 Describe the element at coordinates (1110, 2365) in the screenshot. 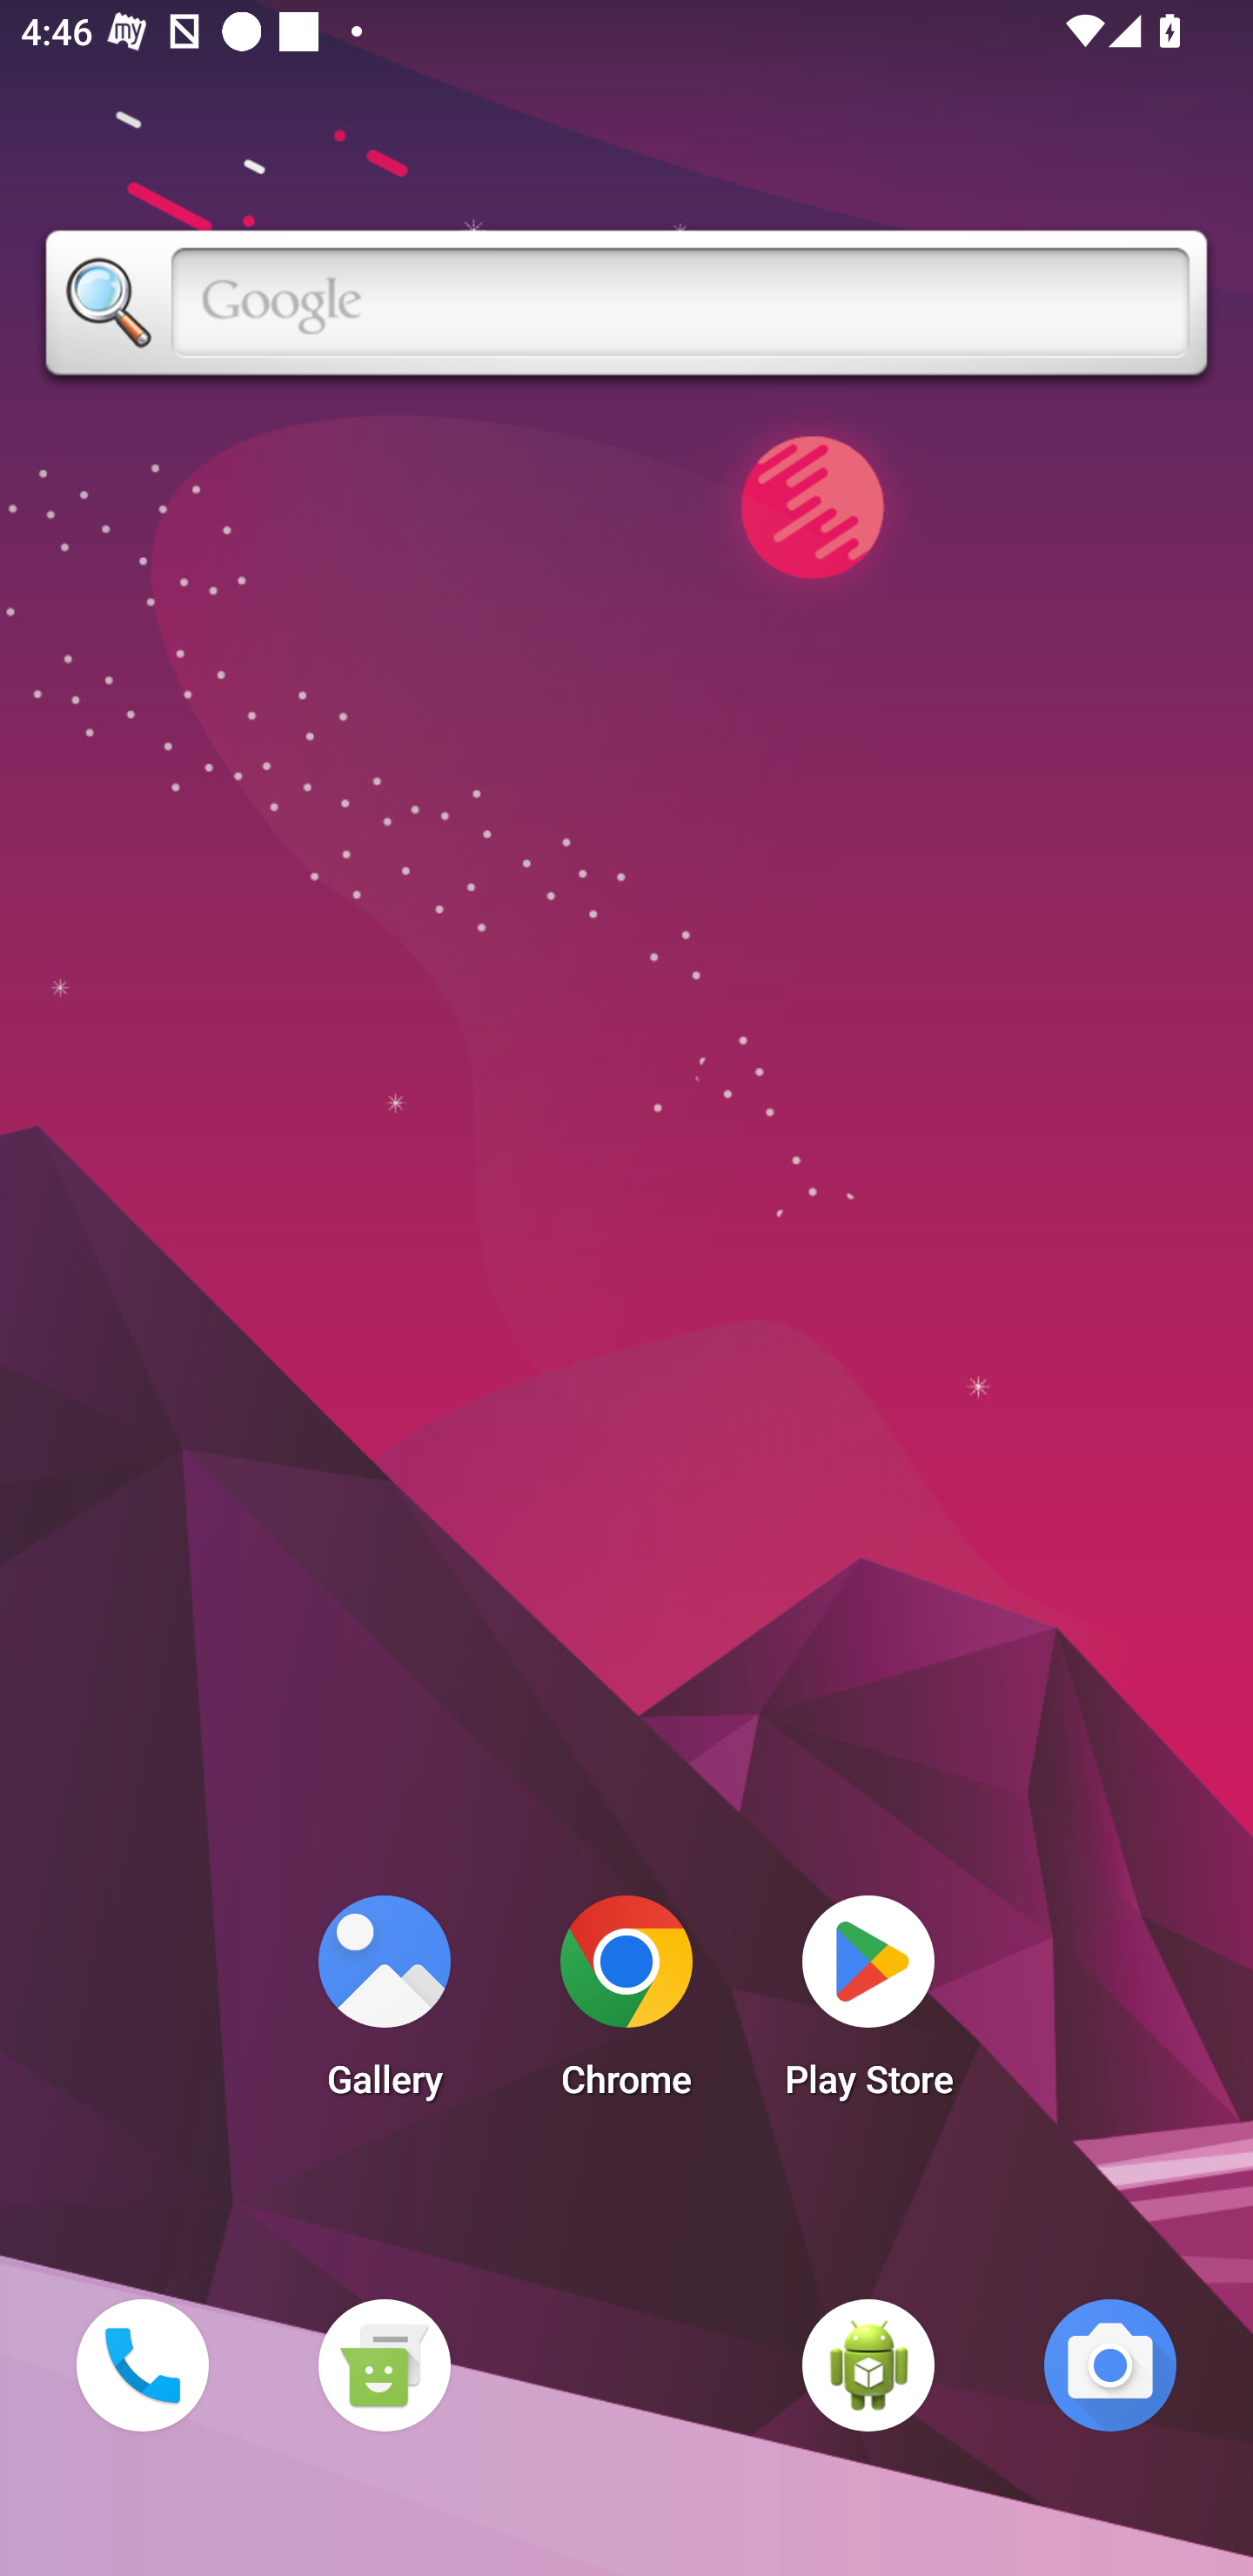

I see `Camera` at that location.